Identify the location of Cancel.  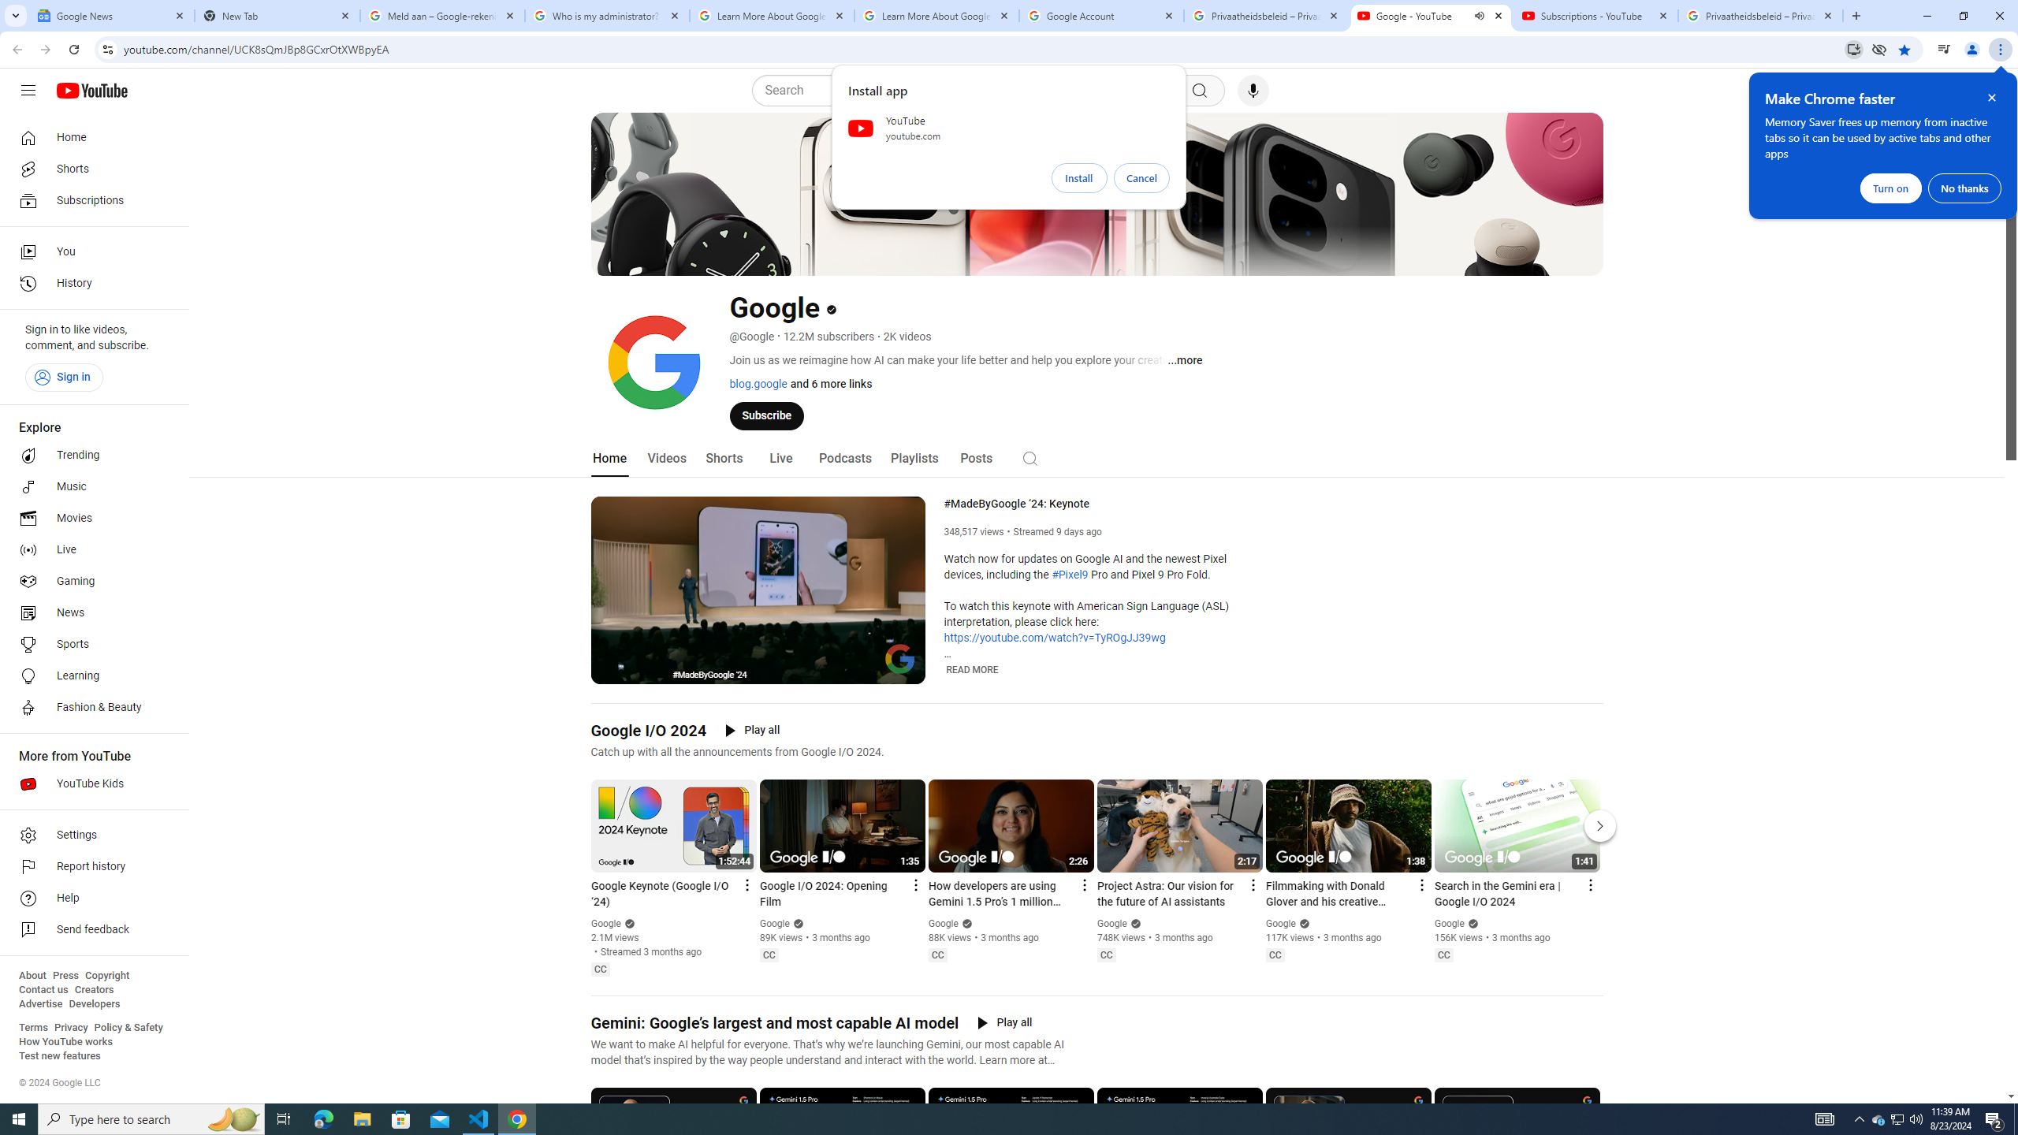
(1141, 178).